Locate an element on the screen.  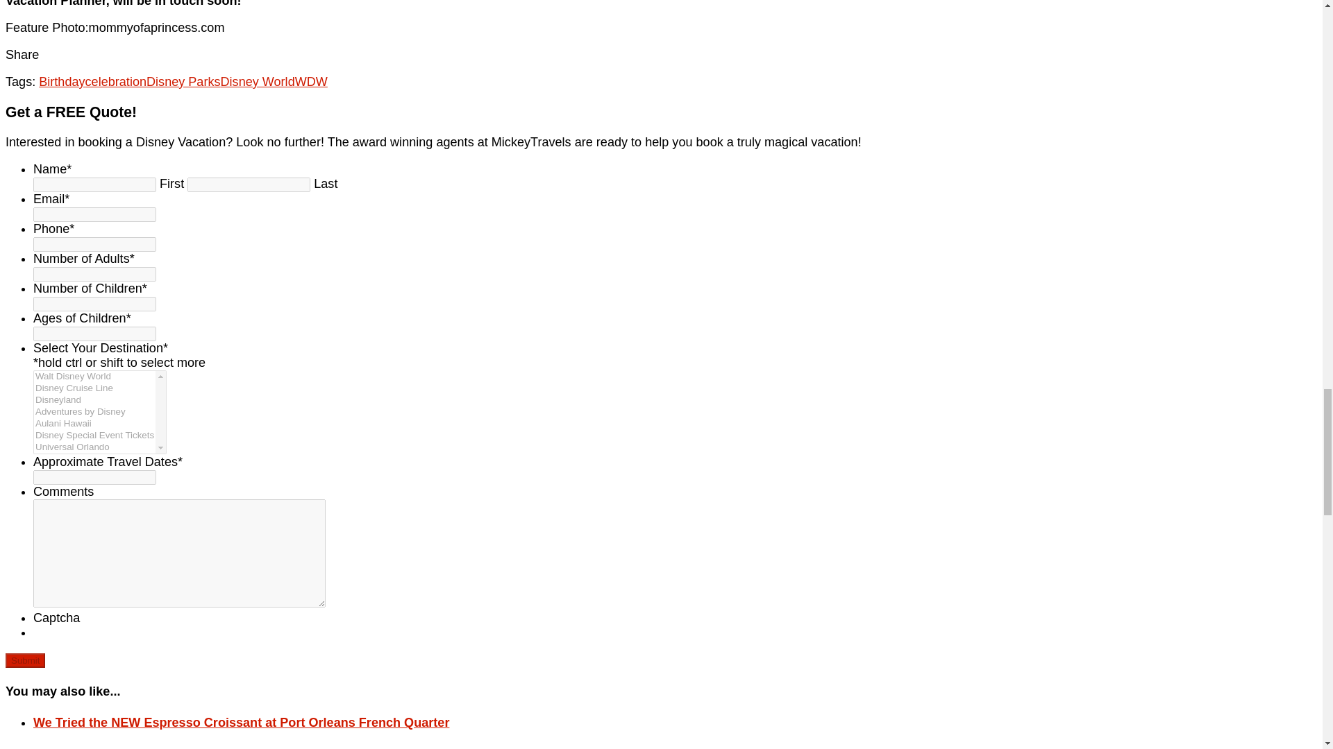
Submit is located at coordinates (25, 660).